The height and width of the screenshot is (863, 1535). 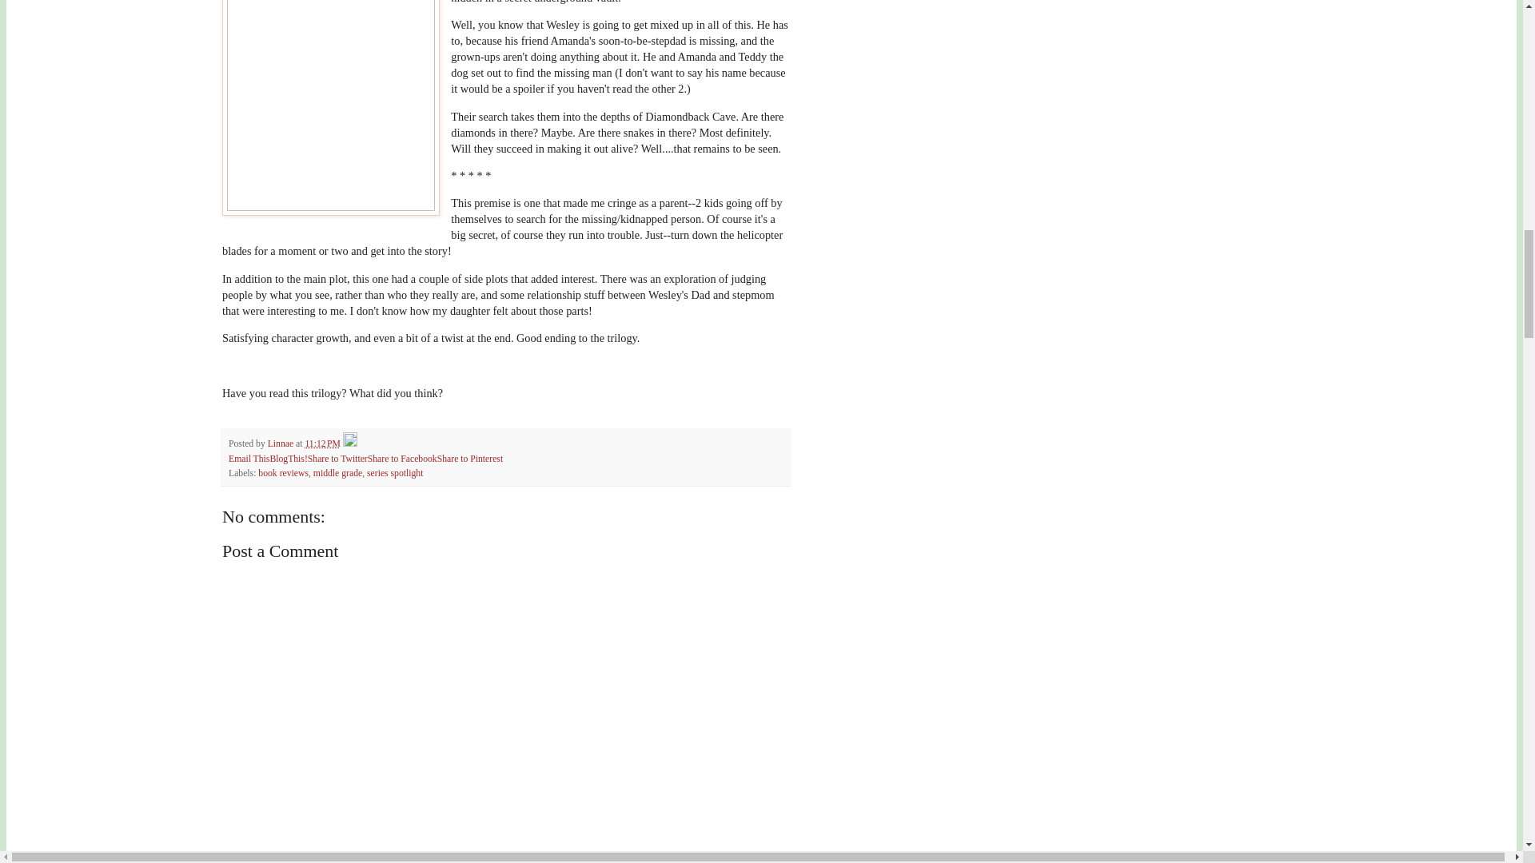 I want to click on Linnae, so click(x=281, y=443).